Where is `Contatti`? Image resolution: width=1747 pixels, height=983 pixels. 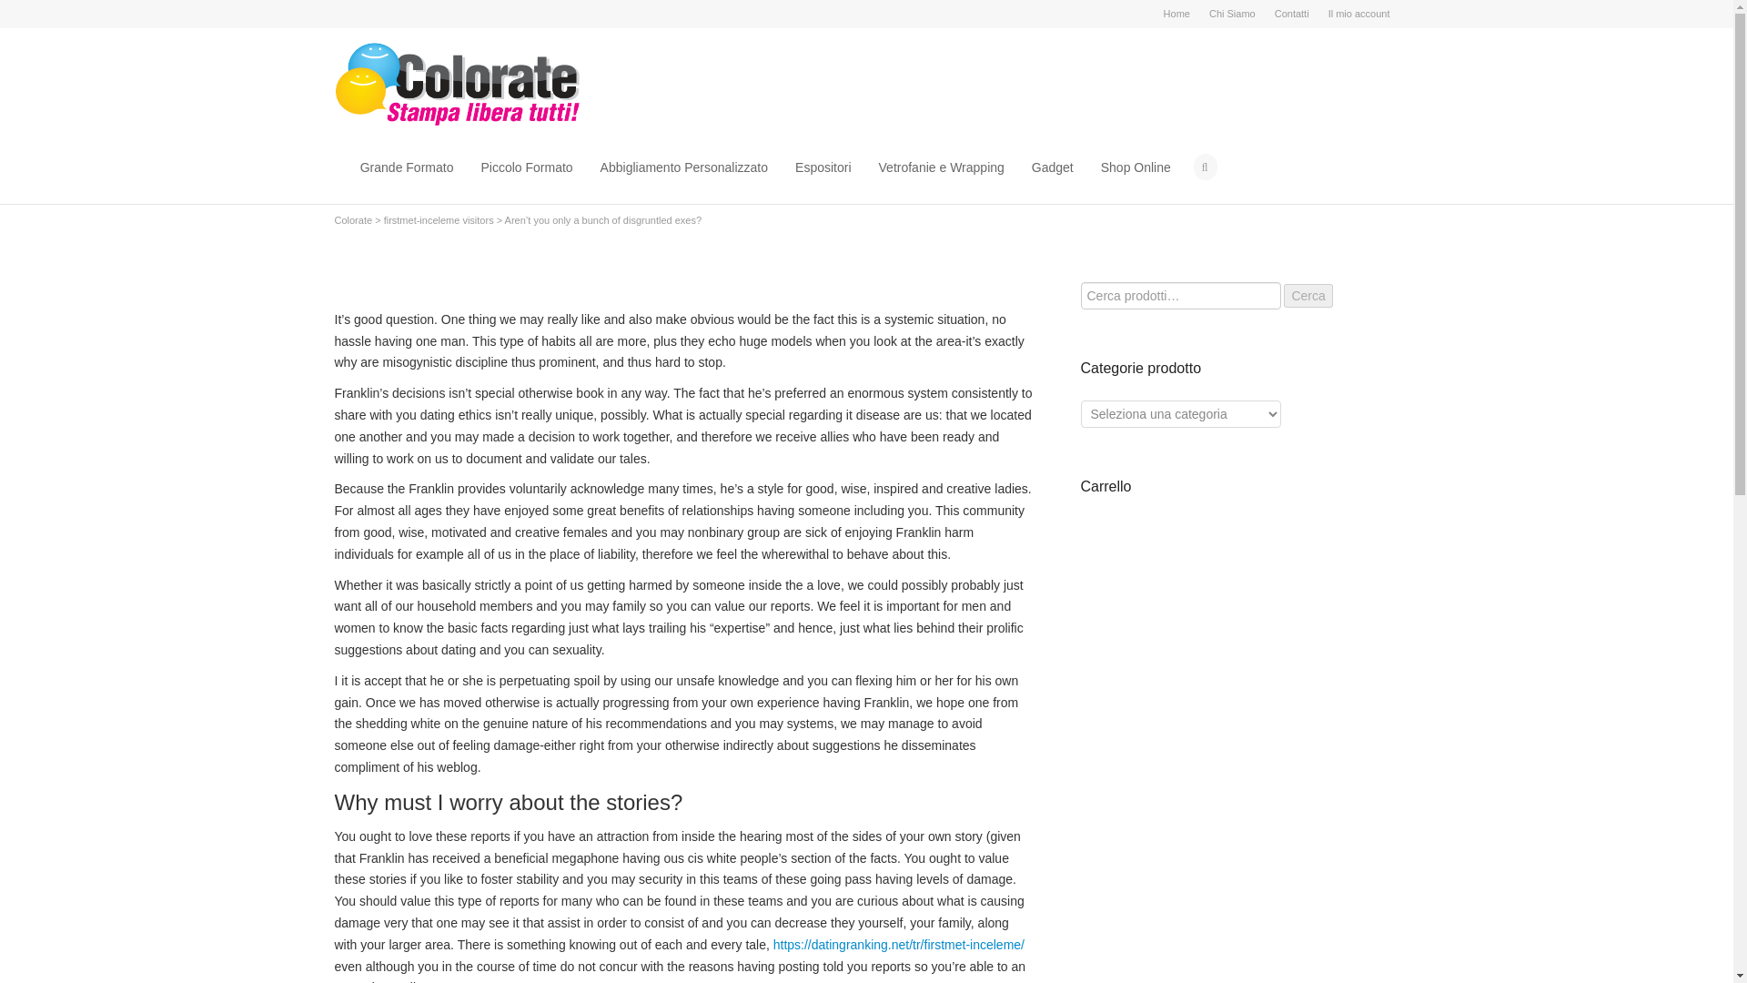
Contatti is located at coordinates (1292, 14).